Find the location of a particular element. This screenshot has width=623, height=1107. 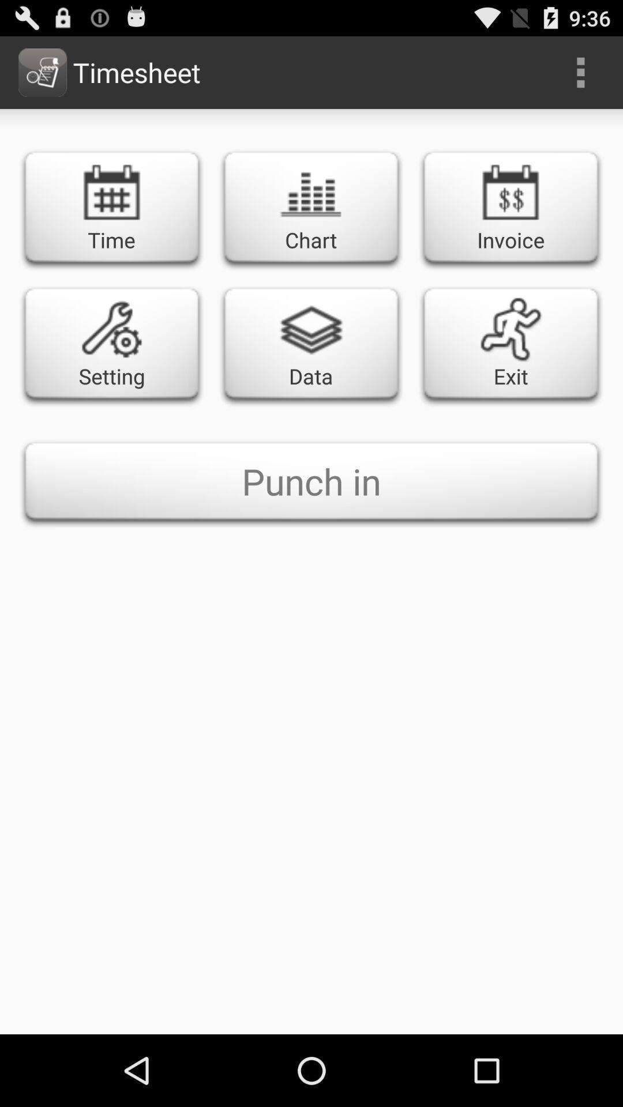

select the image next to timesheet is located at coordinates (43, 73).